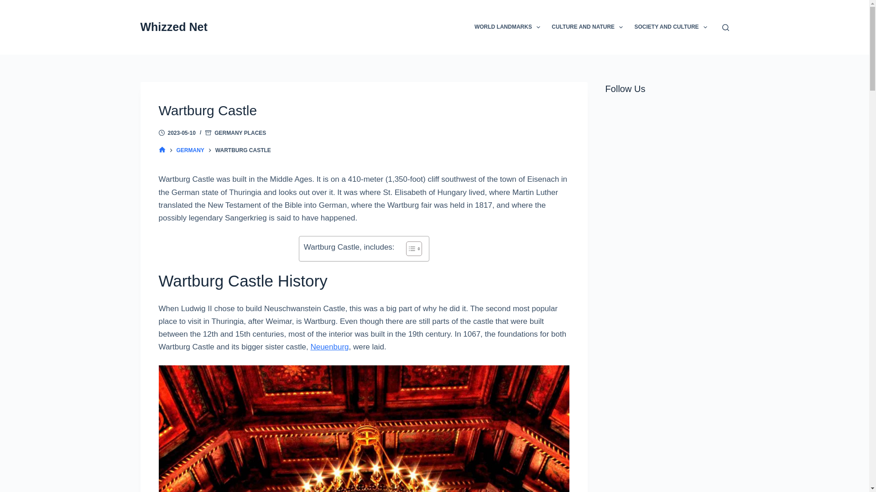 The width and height of the screenshot is (876, 492). What do you see at coordinates (174, 27) in the screenshot?
I see `Whizzed Net` at bounding box center [174, 27].